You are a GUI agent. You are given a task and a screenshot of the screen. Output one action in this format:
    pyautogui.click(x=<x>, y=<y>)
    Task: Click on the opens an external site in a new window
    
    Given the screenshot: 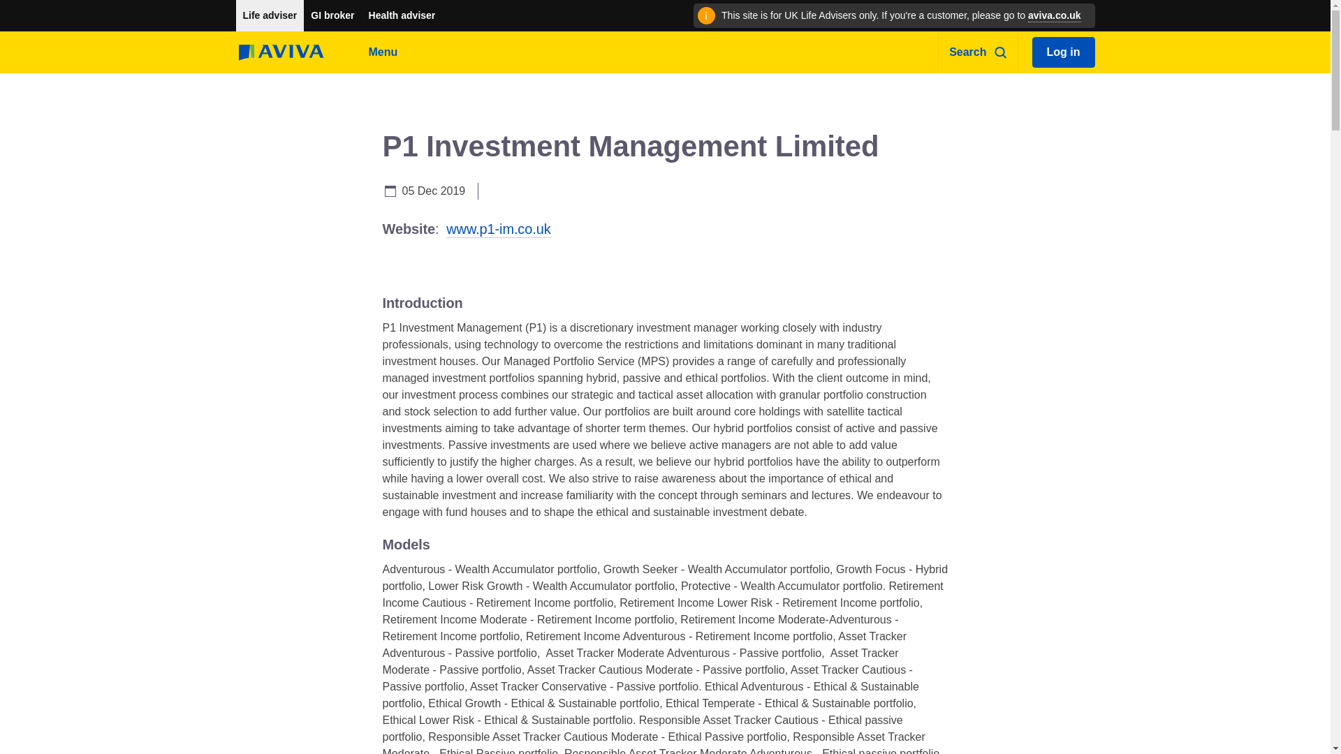 What is the action you would take?
    pyautogui.click(x=498, y=230)
    